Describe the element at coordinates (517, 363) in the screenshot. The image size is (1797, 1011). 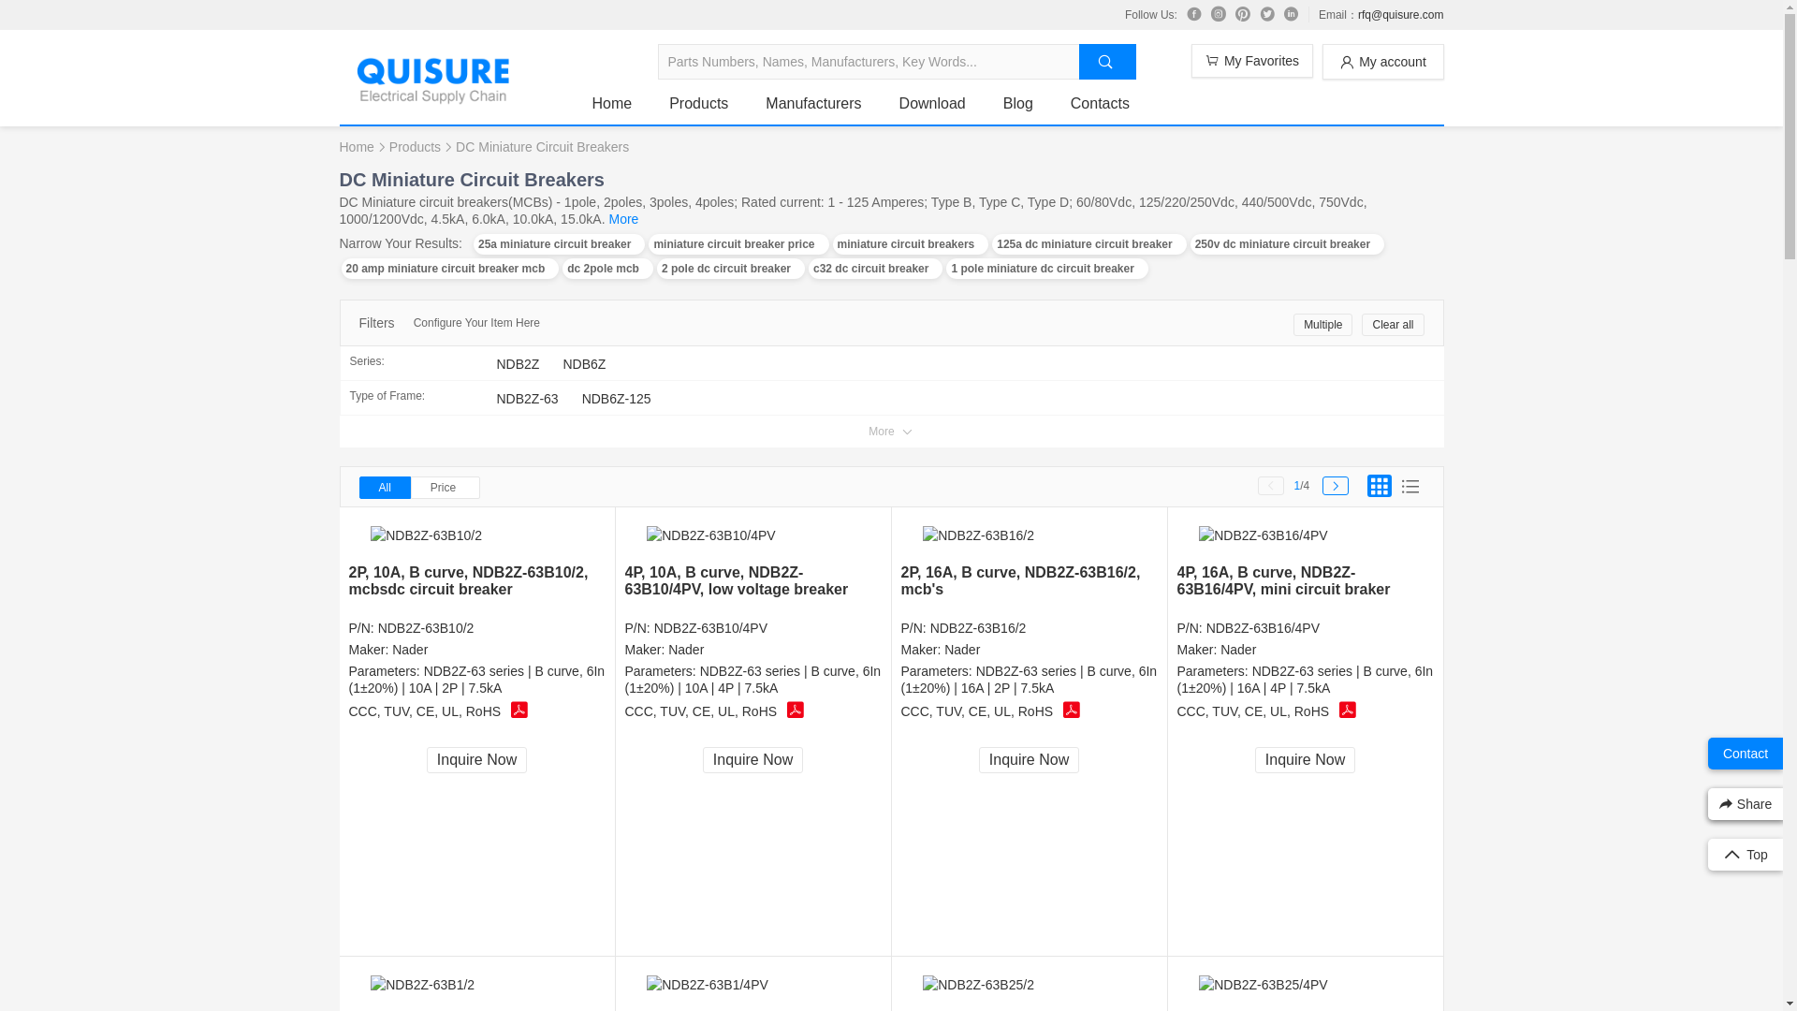
I see `NDB2Z` at that location.